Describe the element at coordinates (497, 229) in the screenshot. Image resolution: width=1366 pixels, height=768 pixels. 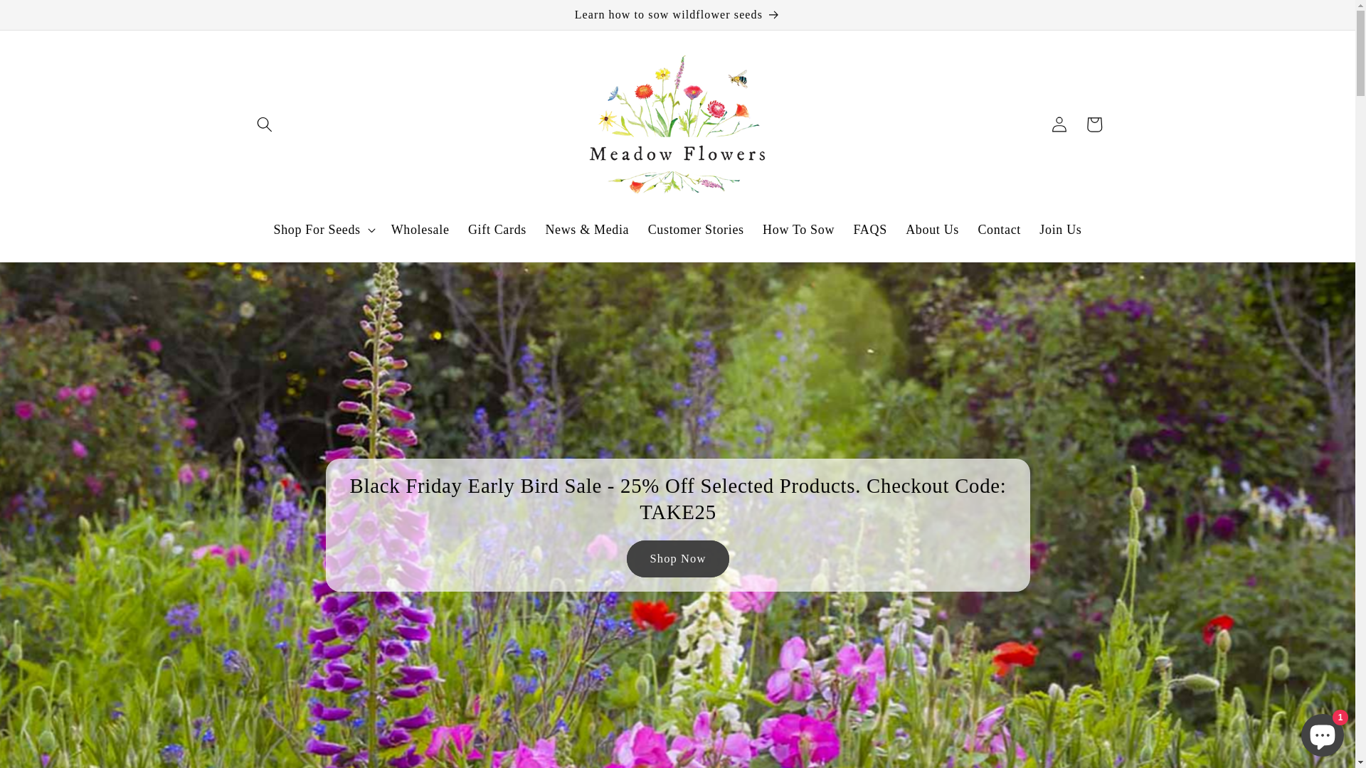
I see `Gift Cards` at that location.